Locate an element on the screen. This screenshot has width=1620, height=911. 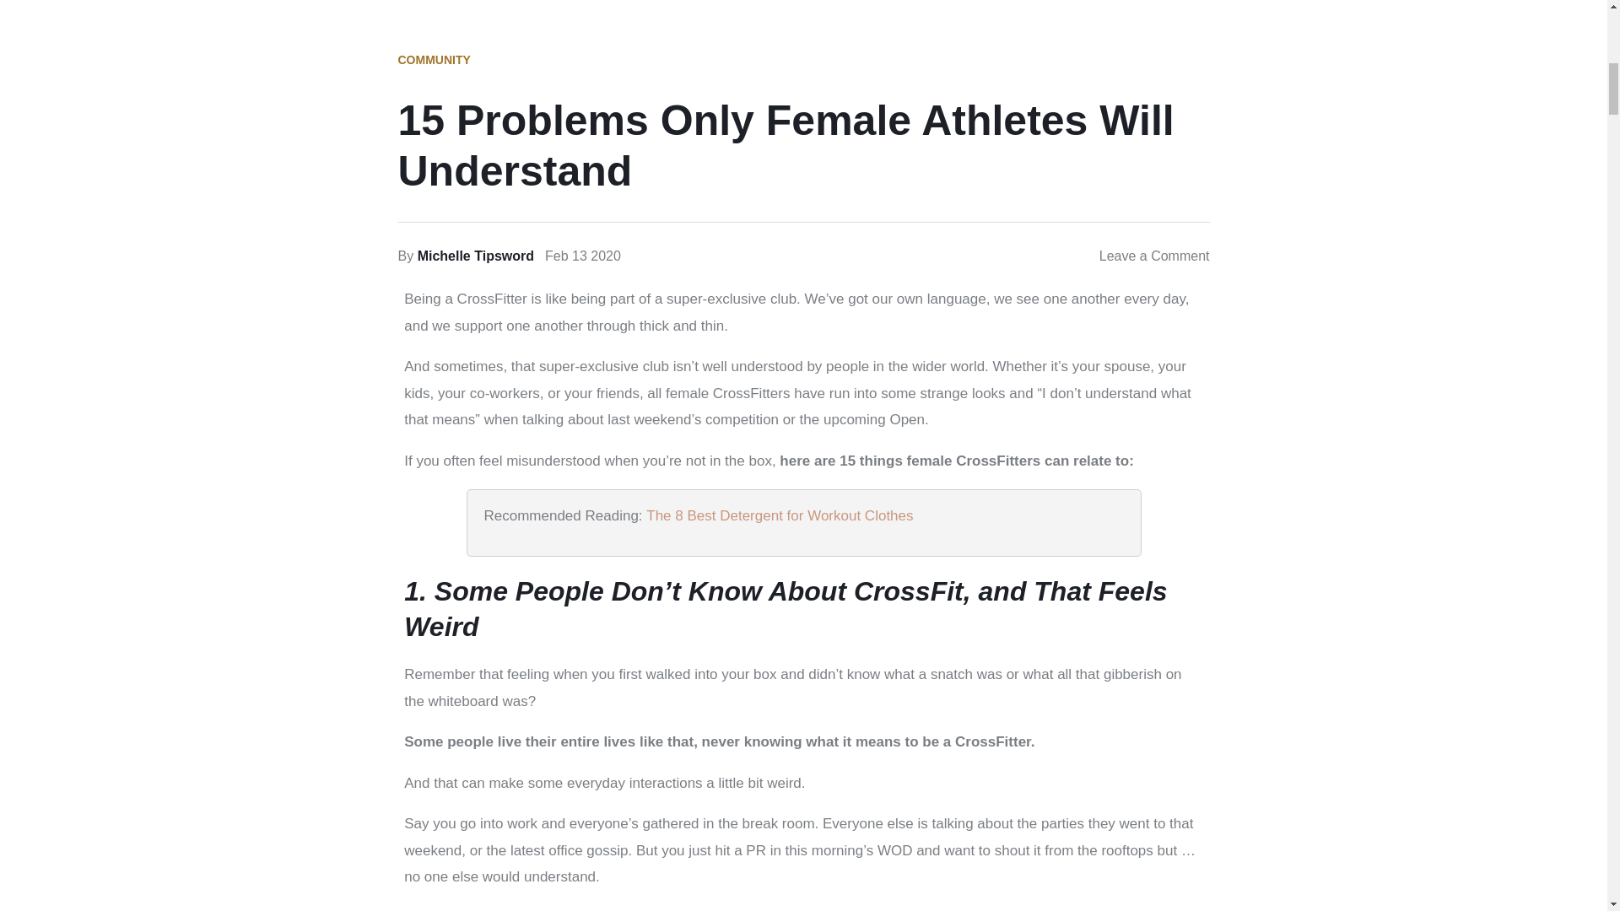
COMMUNITY is located at coordinates (435, 59).